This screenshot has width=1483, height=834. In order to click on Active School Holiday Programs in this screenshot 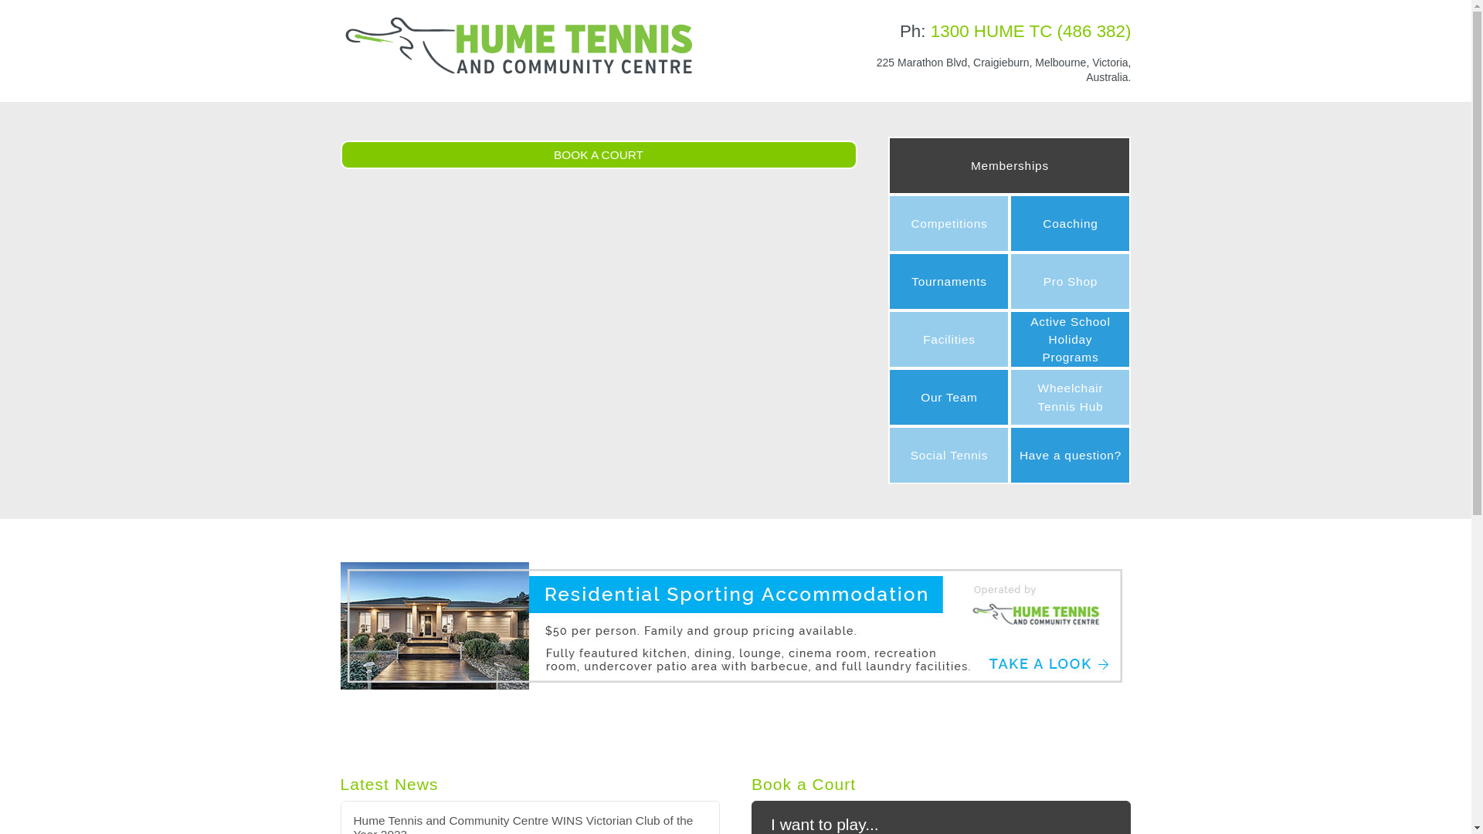, I will do `click(1071, 340)`.